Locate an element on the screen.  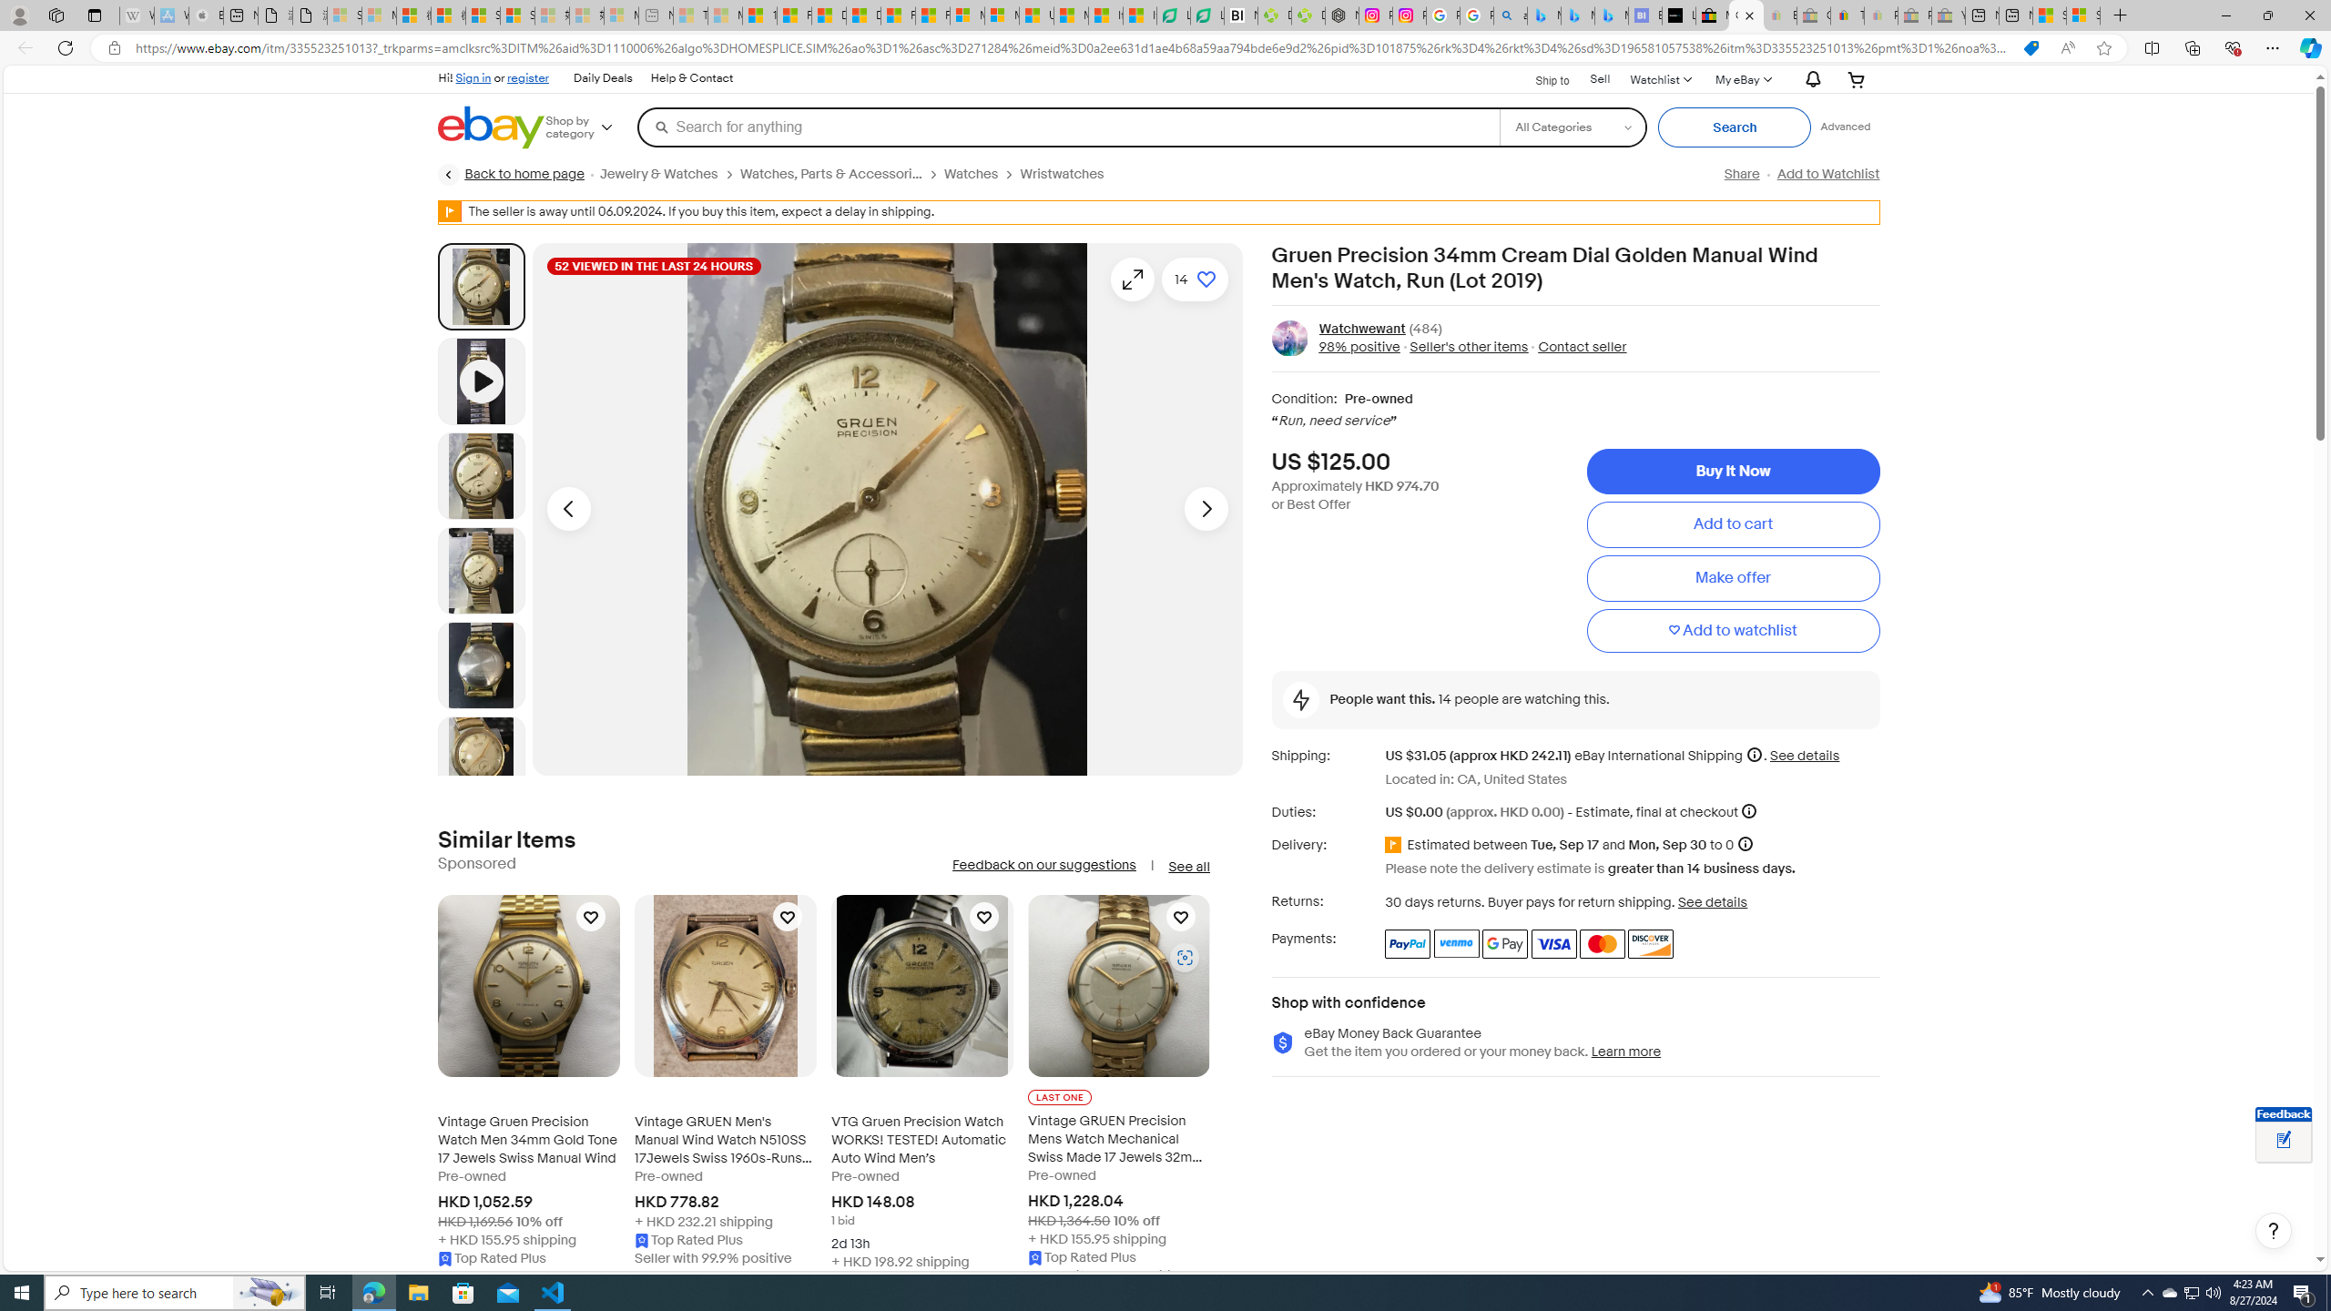
Help, opens dialogs is located at coordinates (2274, 1231).